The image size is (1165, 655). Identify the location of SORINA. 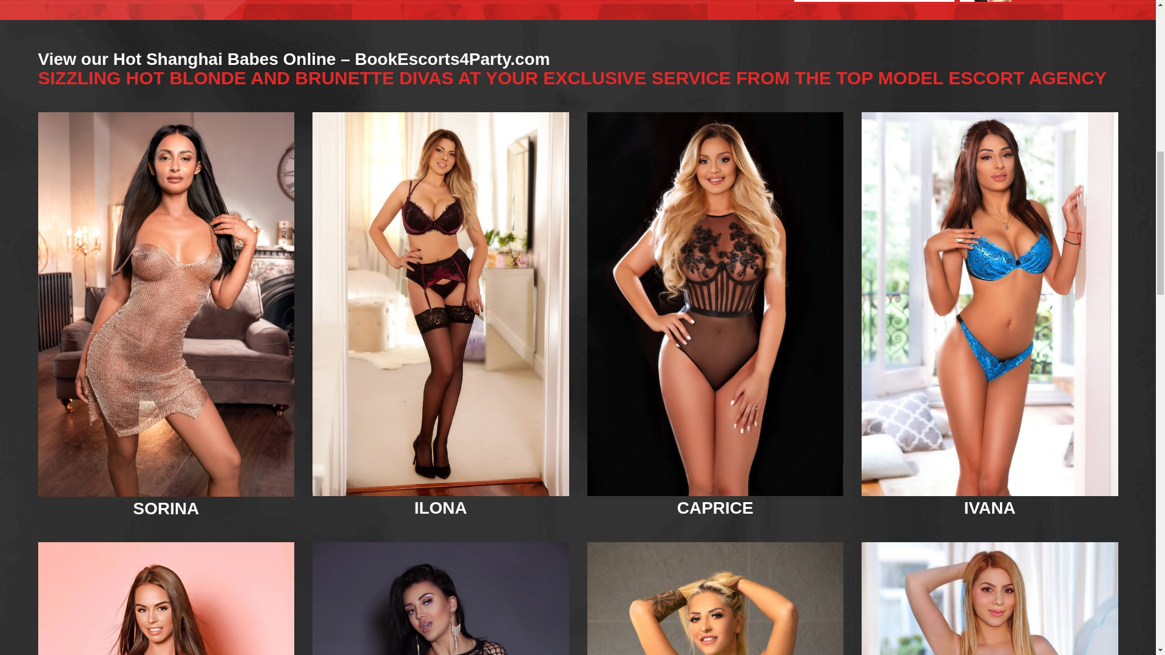
(166, 508).